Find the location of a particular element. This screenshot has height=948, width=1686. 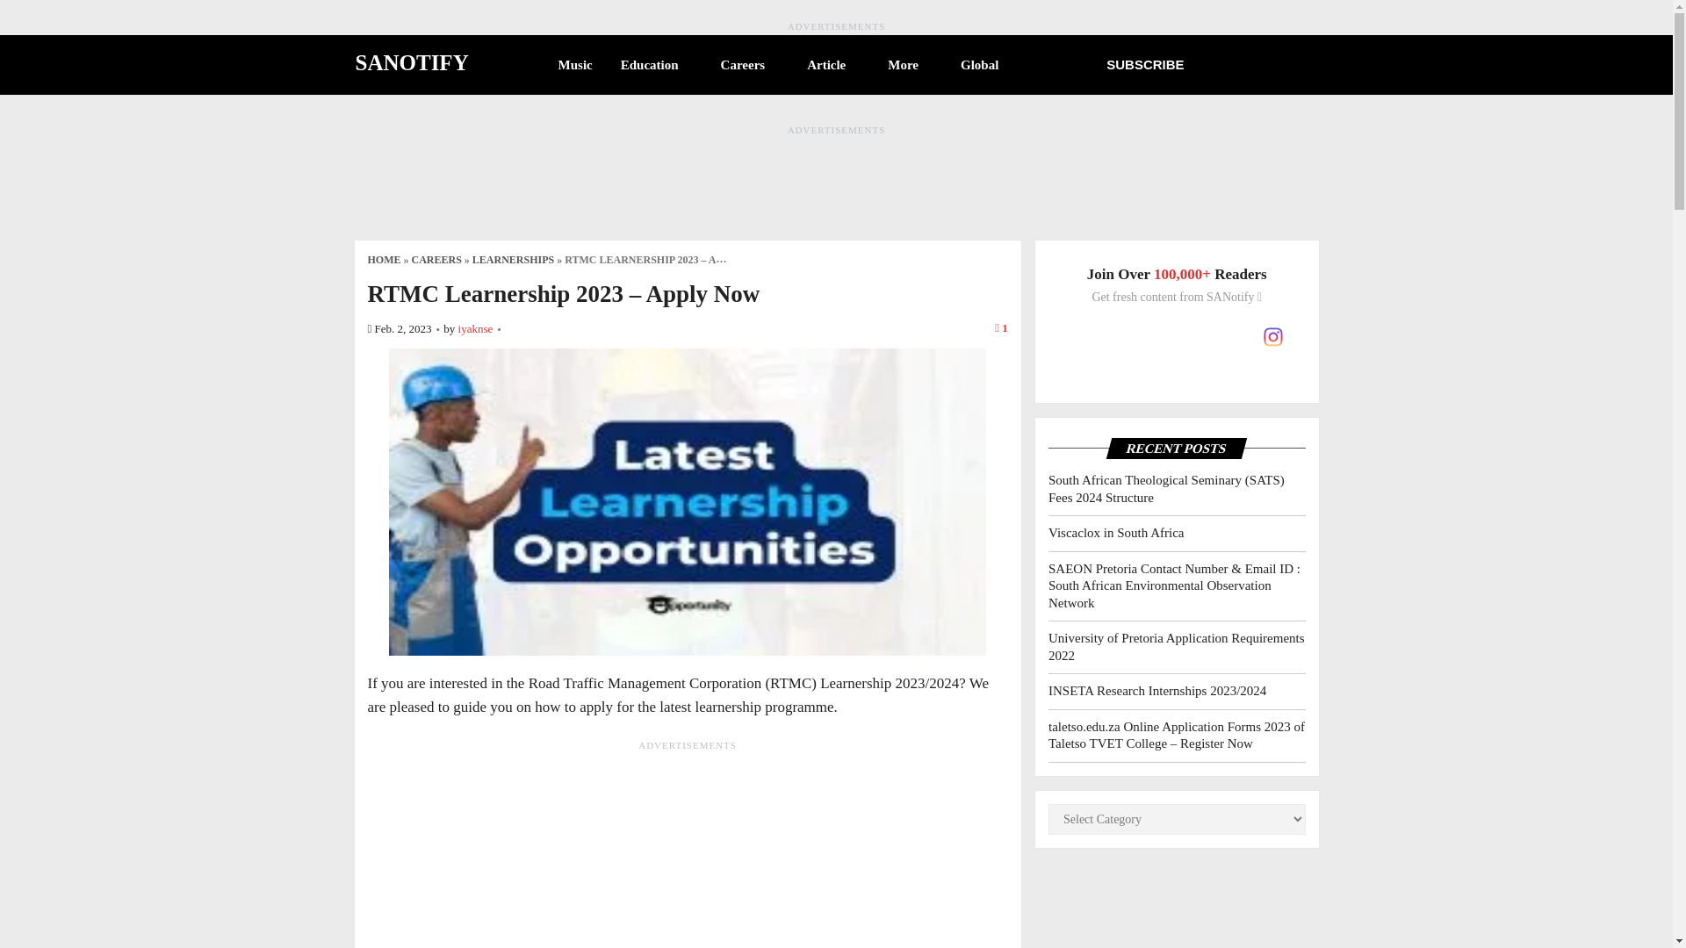

Careers is located at coordinates (750, 65).